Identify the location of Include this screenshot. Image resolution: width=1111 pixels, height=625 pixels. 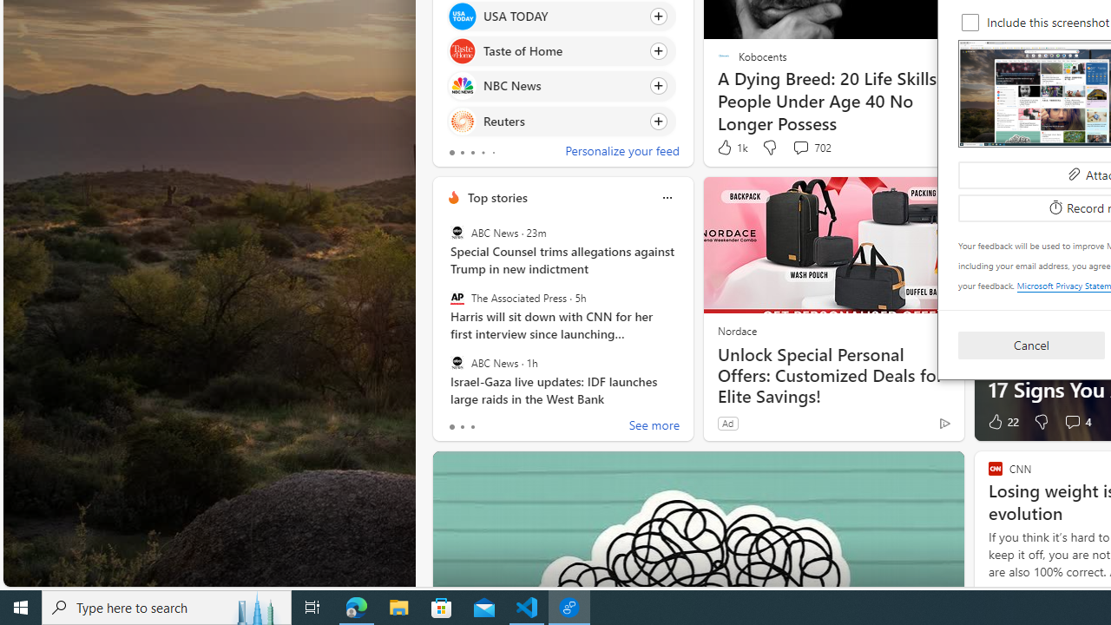
(970, 23).